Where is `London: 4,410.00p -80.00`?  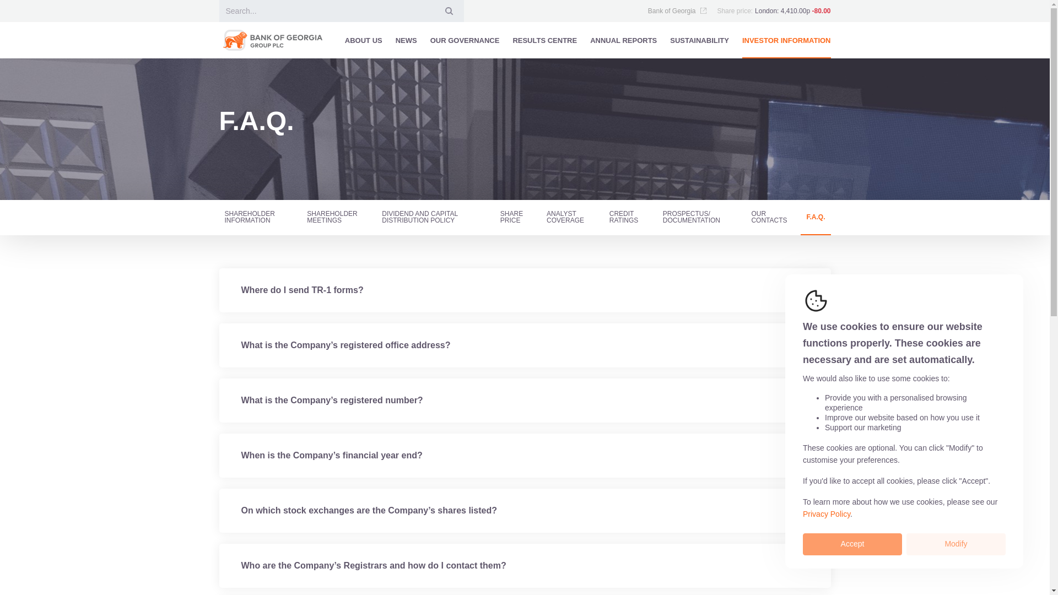 London: 4,410.00p -80.00 is located at coordinates (792, 11).